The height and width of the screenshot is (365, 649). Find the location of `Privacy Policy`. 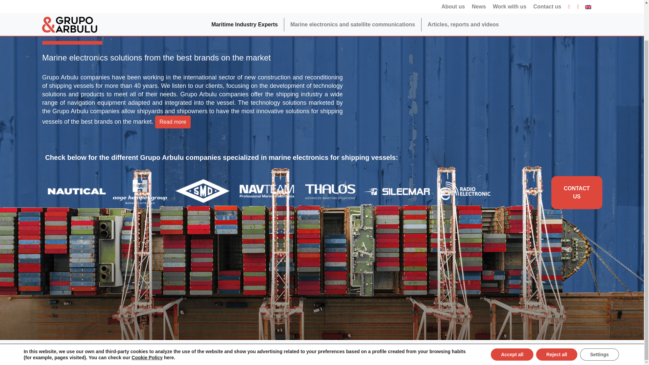

Privacy Policy is located at coordinates (250, 346).